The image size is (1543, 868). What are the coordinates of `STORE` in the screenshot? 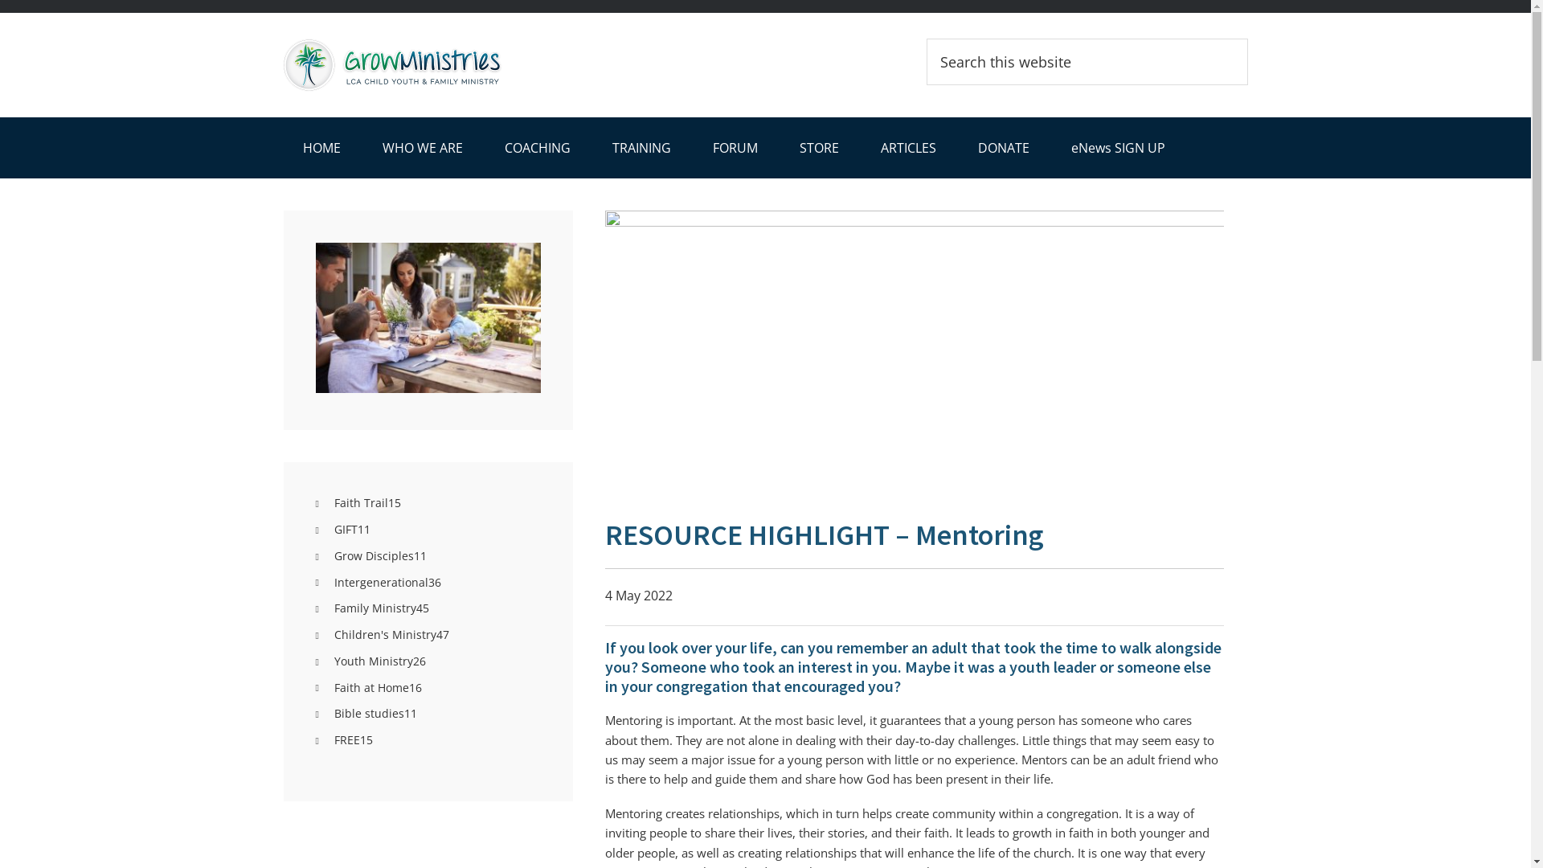 It's located at (818, 148).